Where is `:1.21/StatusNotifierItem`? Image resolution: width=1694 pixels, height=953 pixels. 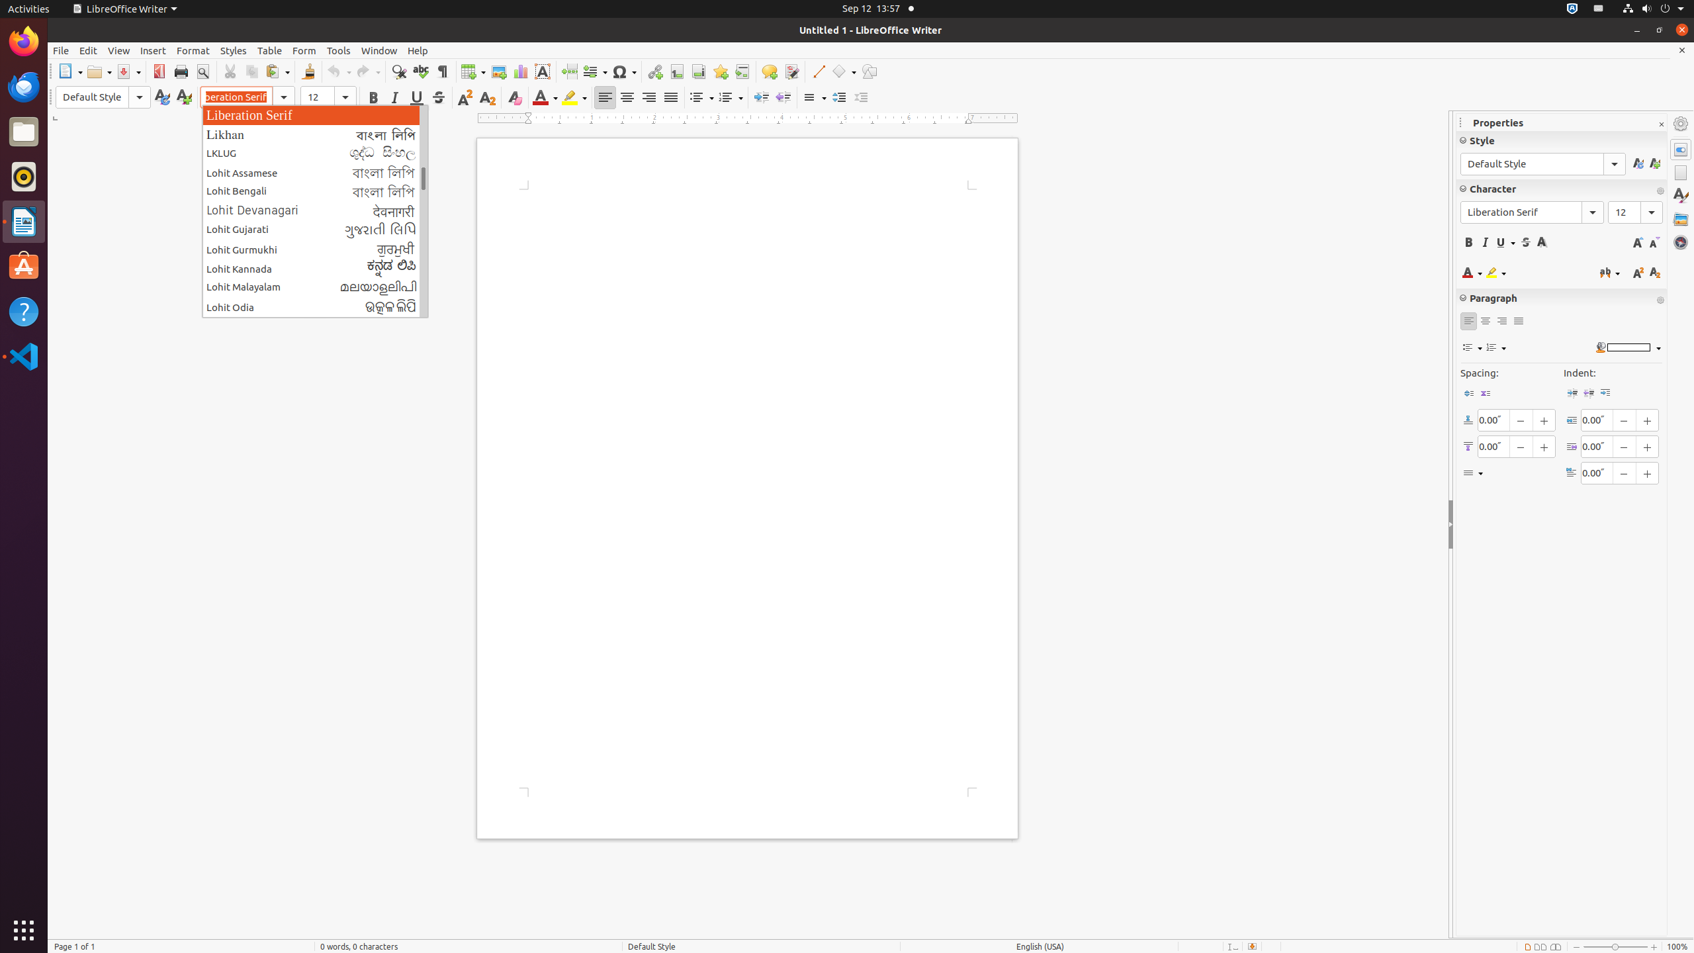
:1.21/StatusNotifierItem is located at coordinates (1599, 9).